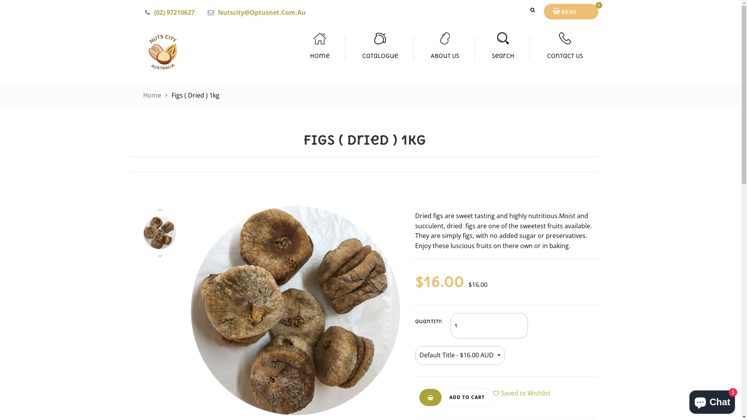  Describe the element at coordinates (444, 56) in the screenshot. I see `About Us` at that location.